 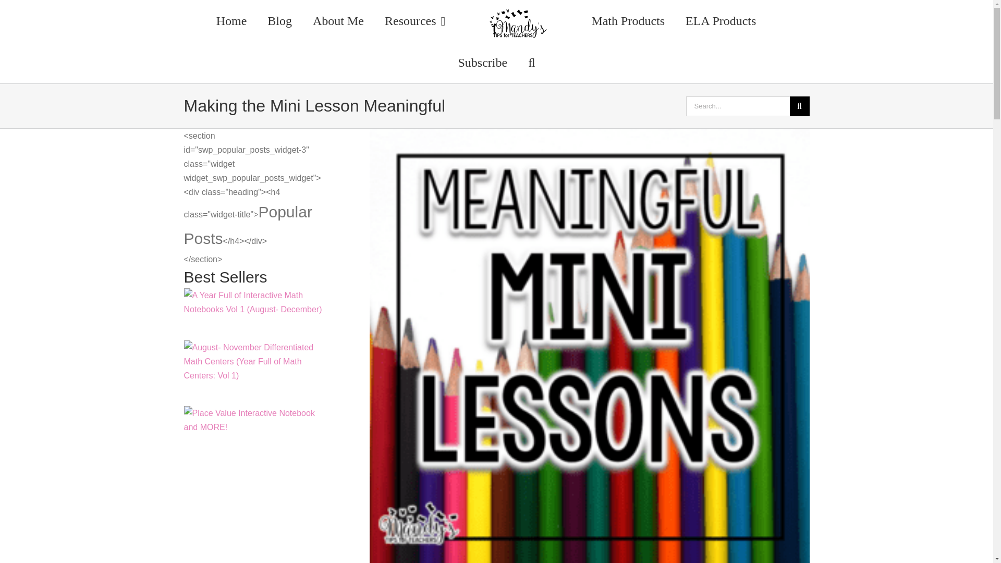 What do you see at coordinates (415, 21) in the screenshot?
I see `Resources` at bounding box center [415, 21].